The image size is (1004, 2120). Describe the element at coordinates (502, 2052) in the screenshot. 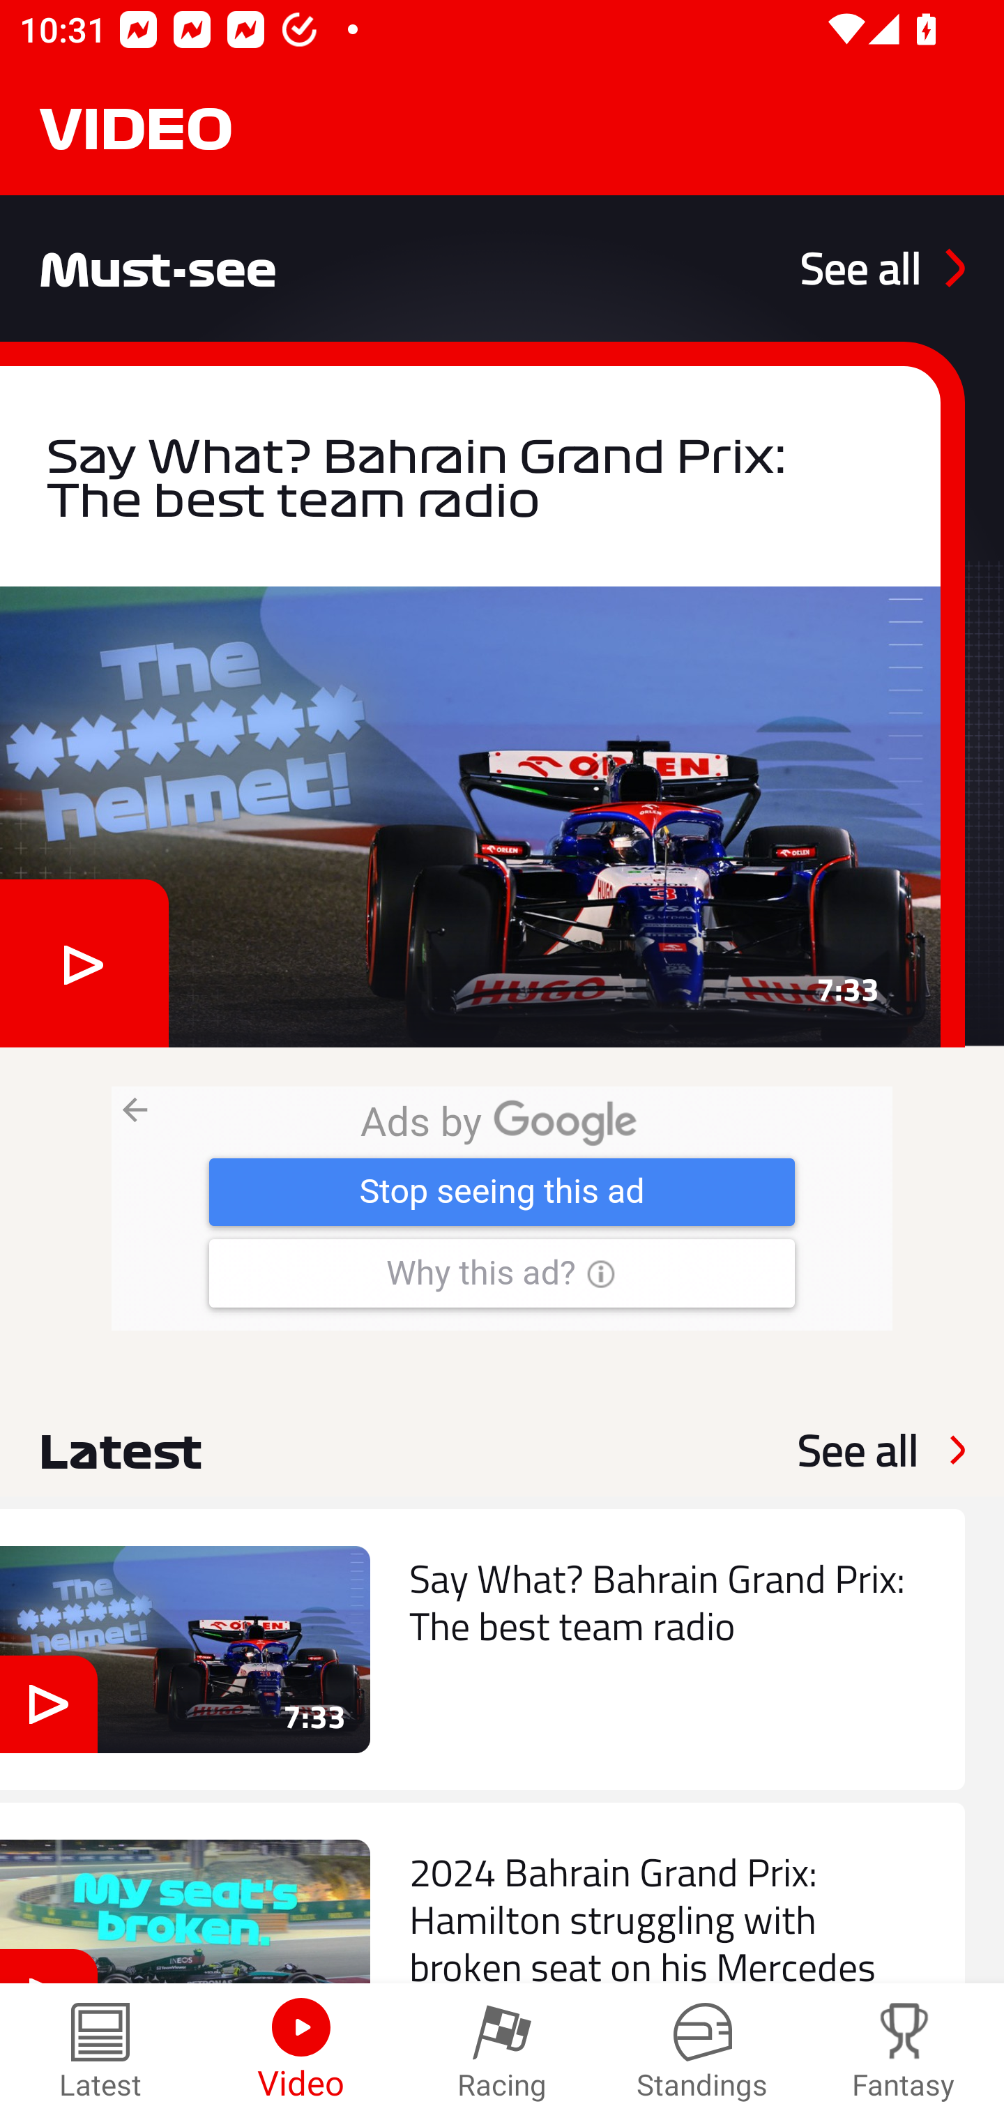

I see `Racing` at that location.